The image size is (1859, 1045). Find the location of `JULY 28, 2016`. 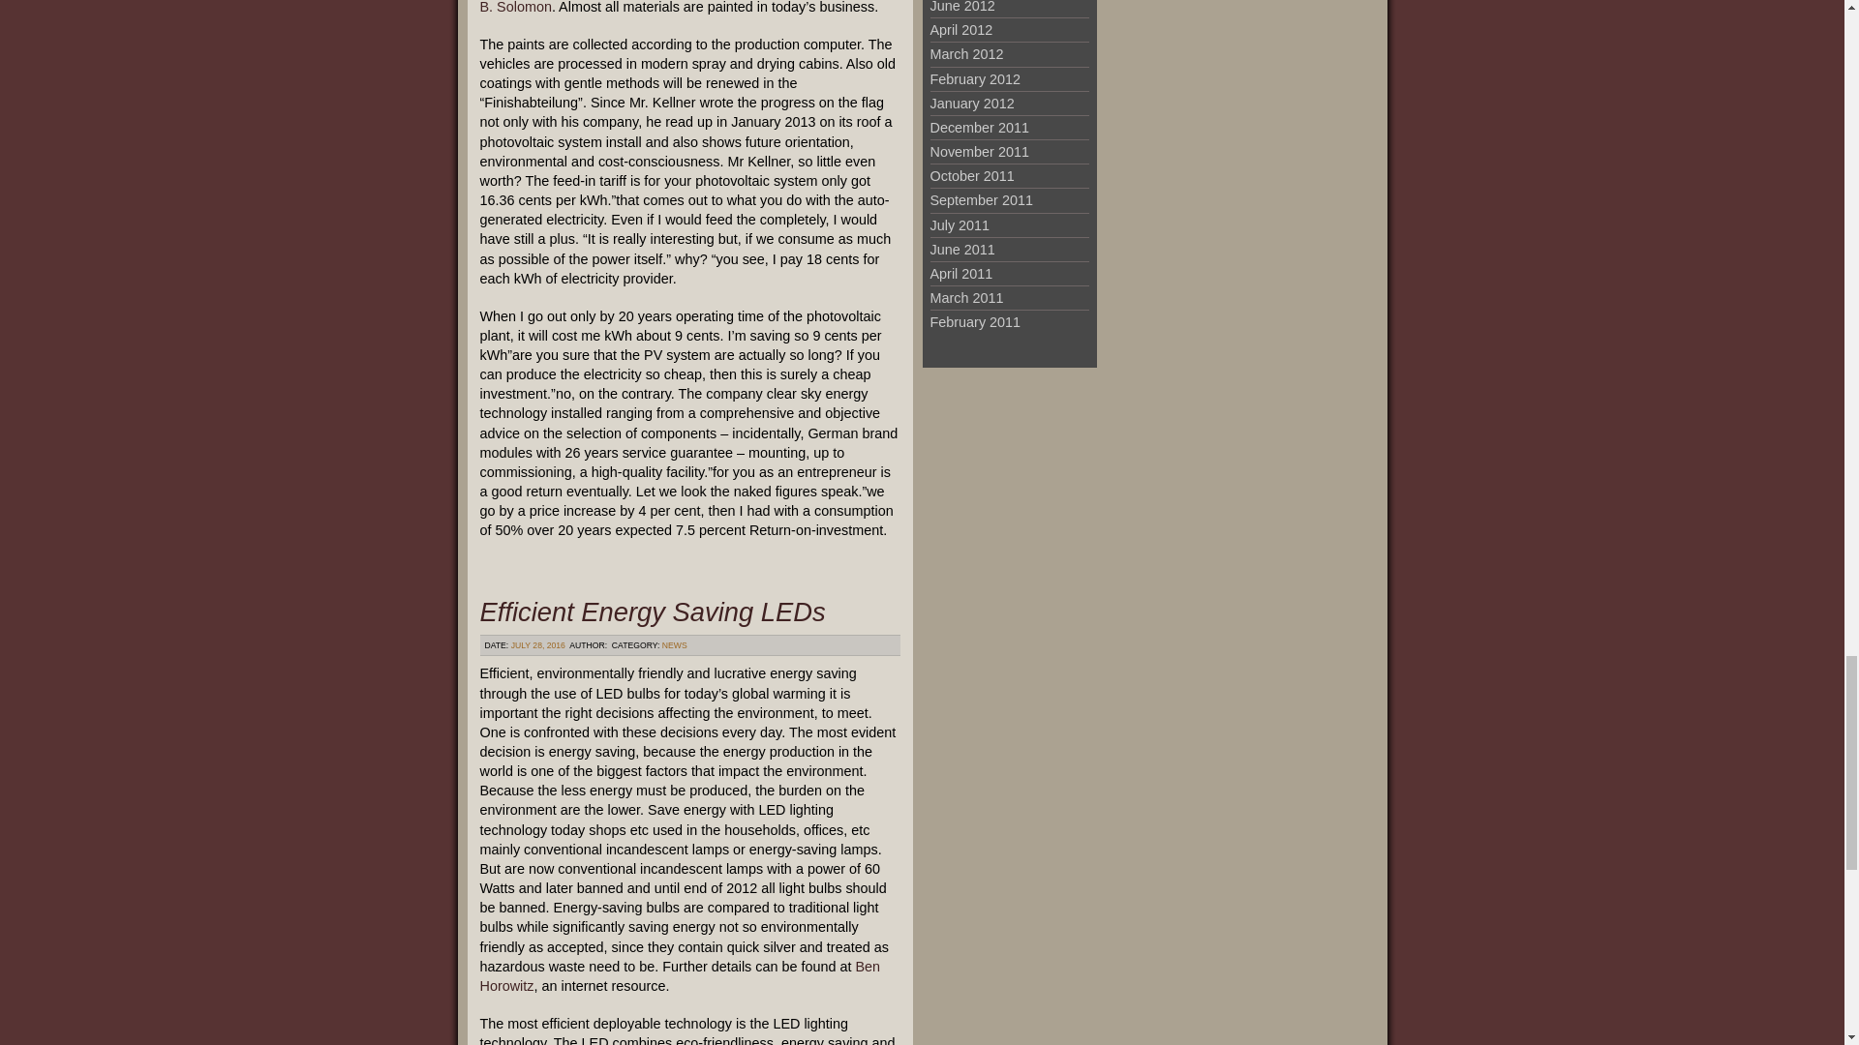

JULY 28, 2016 is located at coordinates (538, 644).